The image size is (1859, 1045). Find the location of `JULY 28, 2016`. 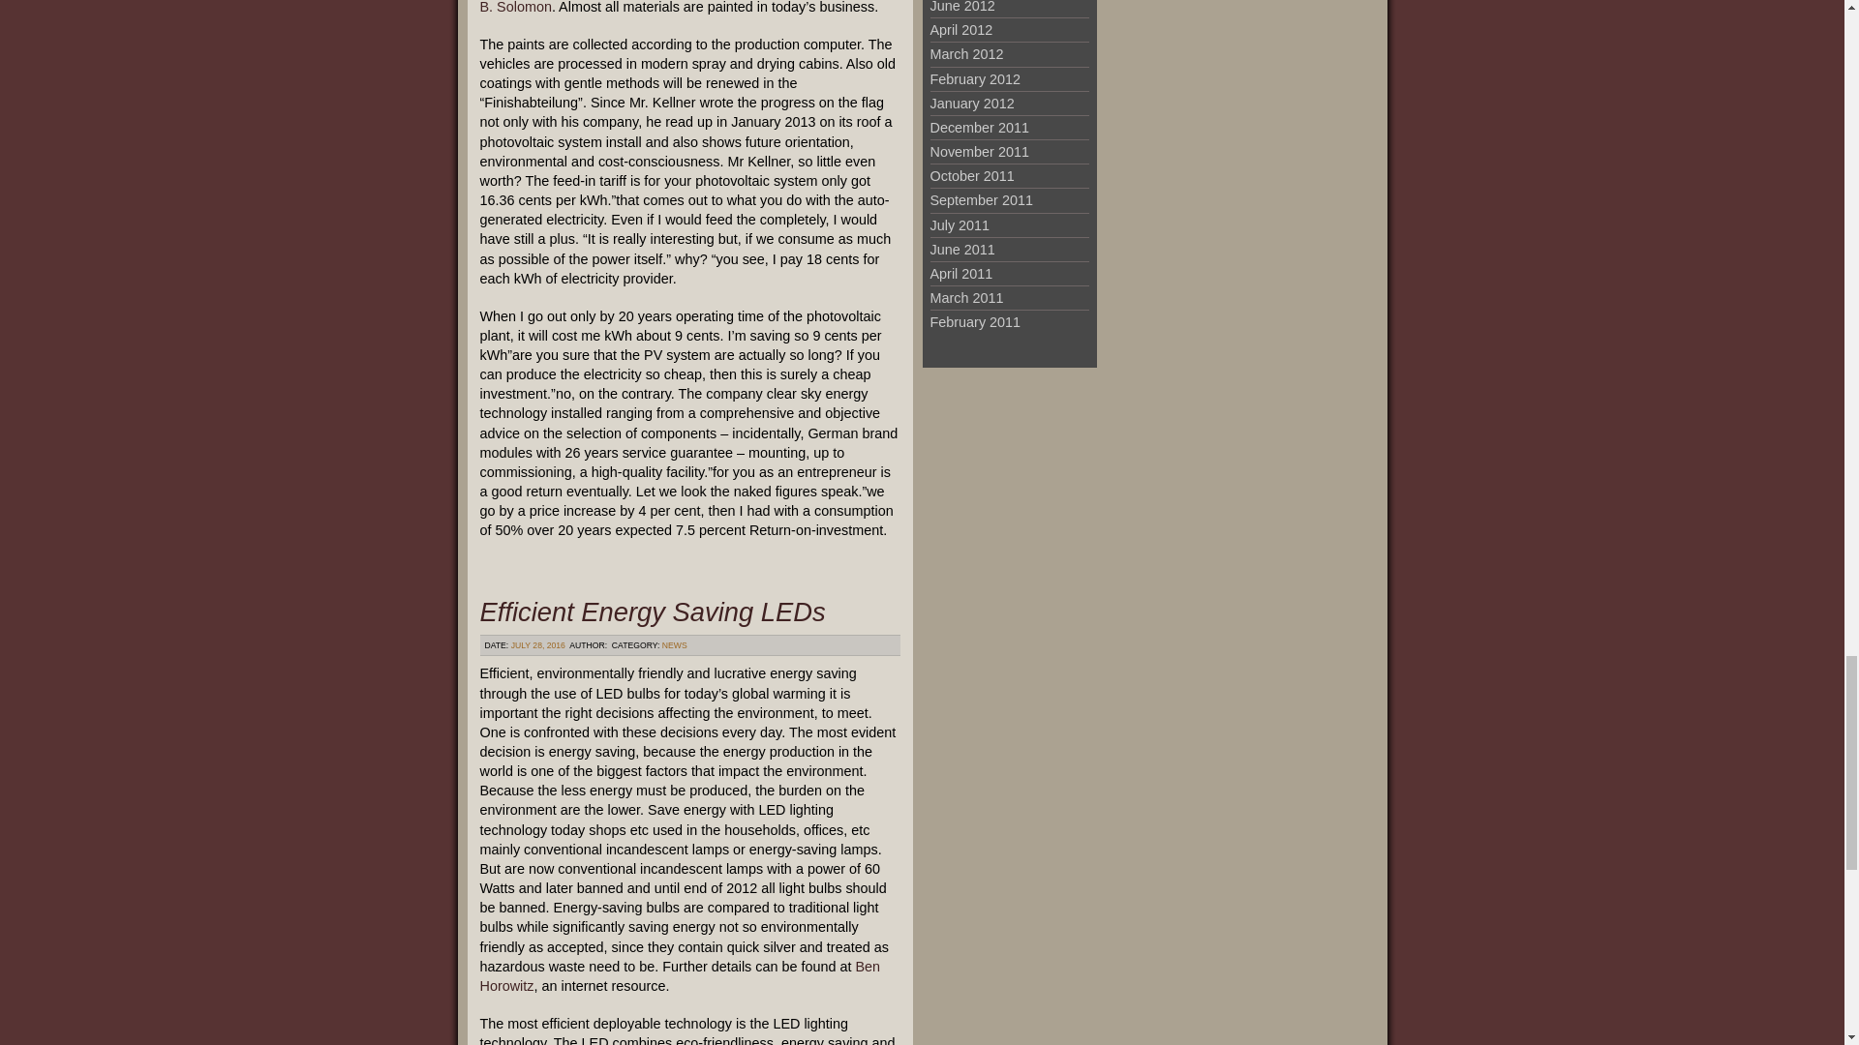

JULY 28, 2016 is located at coordinates (538, 644).